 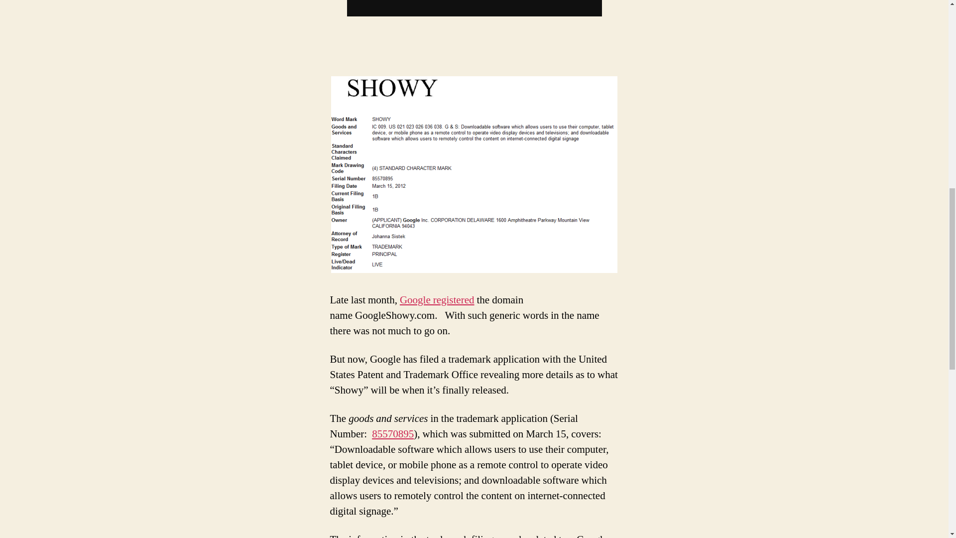 What do you see at coordinates (437, 300) in the screenshot?
I see `Google registered` at bounding box center [437, 300].